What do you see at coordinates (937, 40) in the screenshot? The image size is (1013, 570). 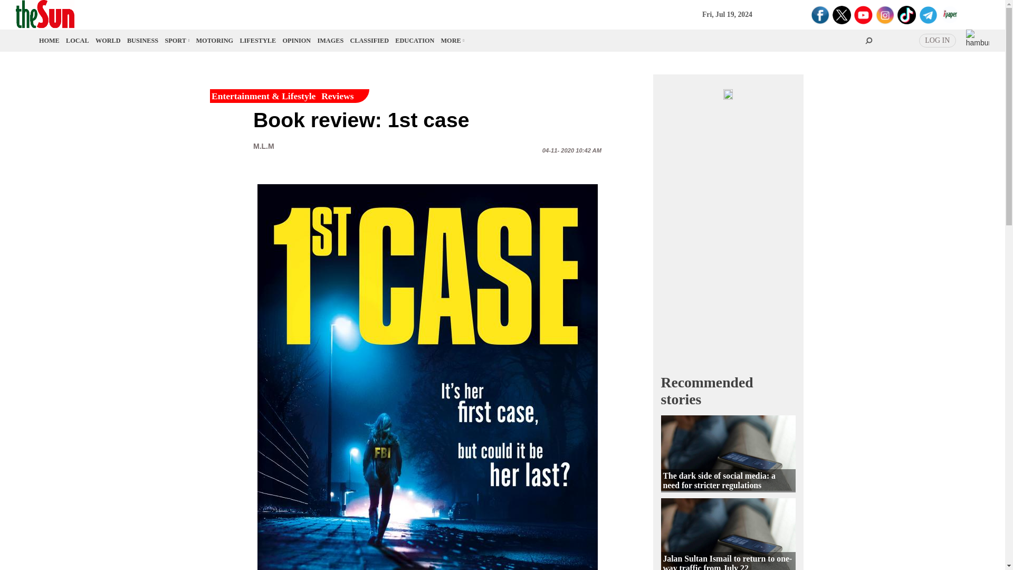 I see `LOG IN` at bounding box center [937, 40].